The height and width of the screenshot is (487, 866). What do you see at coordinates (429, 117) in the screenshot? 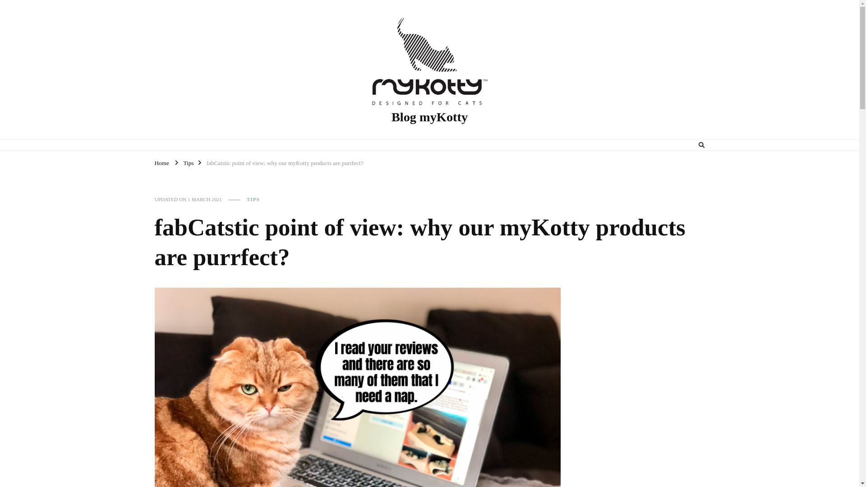
I see `Blog myKotty` at bounding box center [429, 117].